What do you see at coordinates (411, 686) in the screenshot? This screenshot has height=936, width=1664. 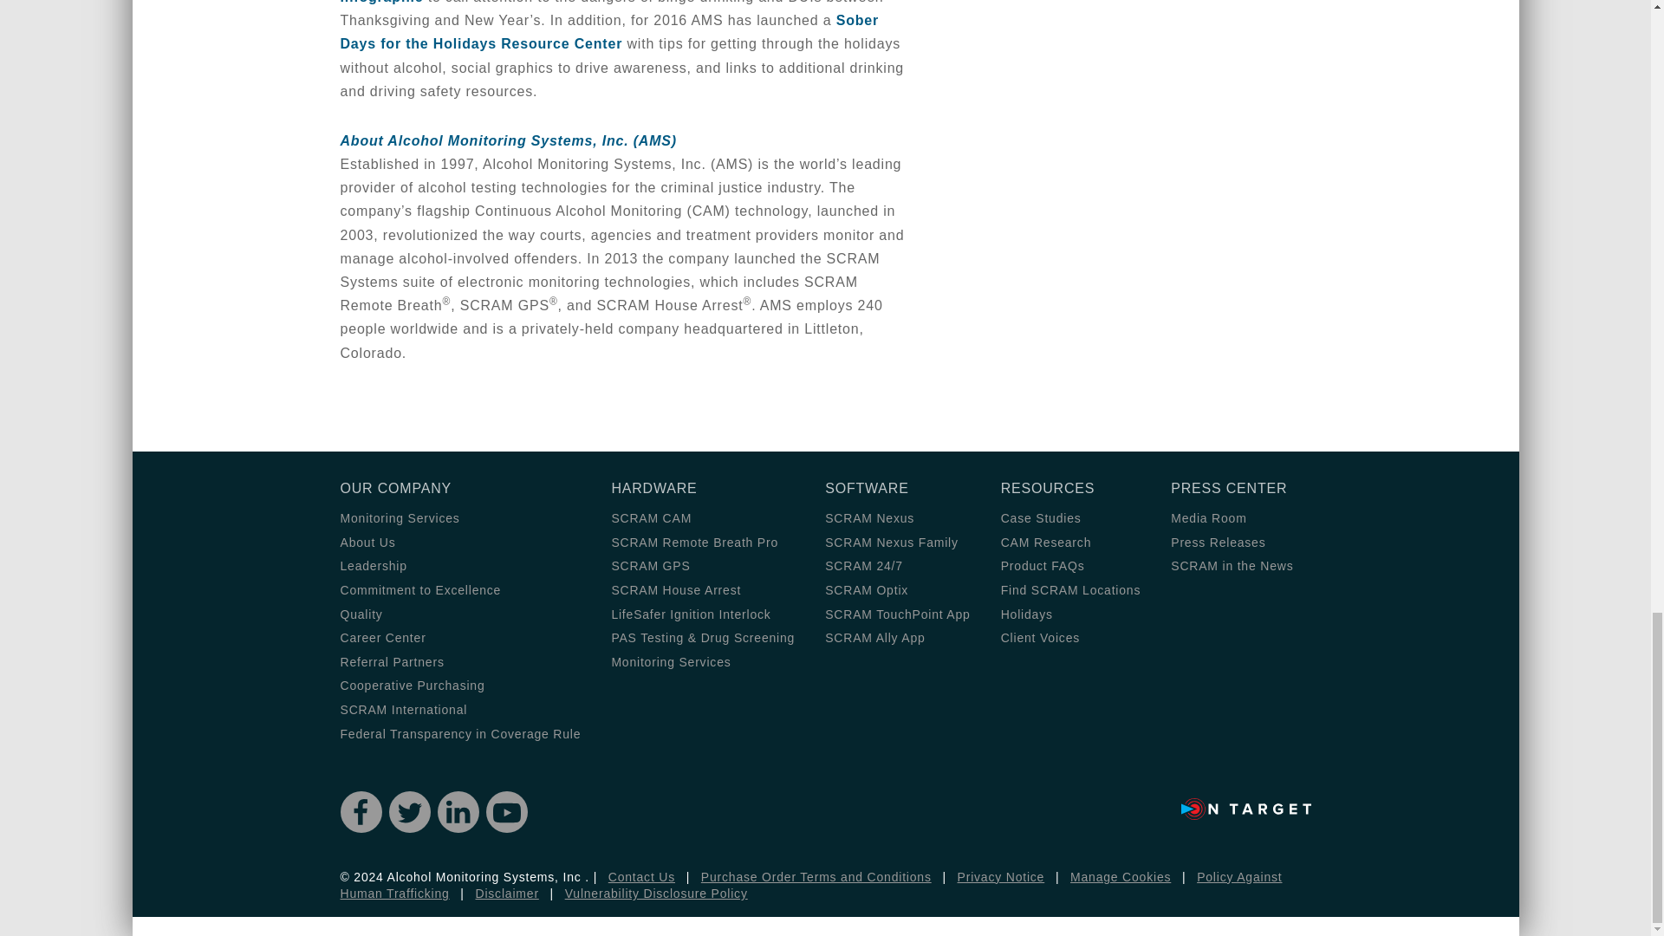 I see `Cooperative Purchasing` at bounding box center [411, 686].